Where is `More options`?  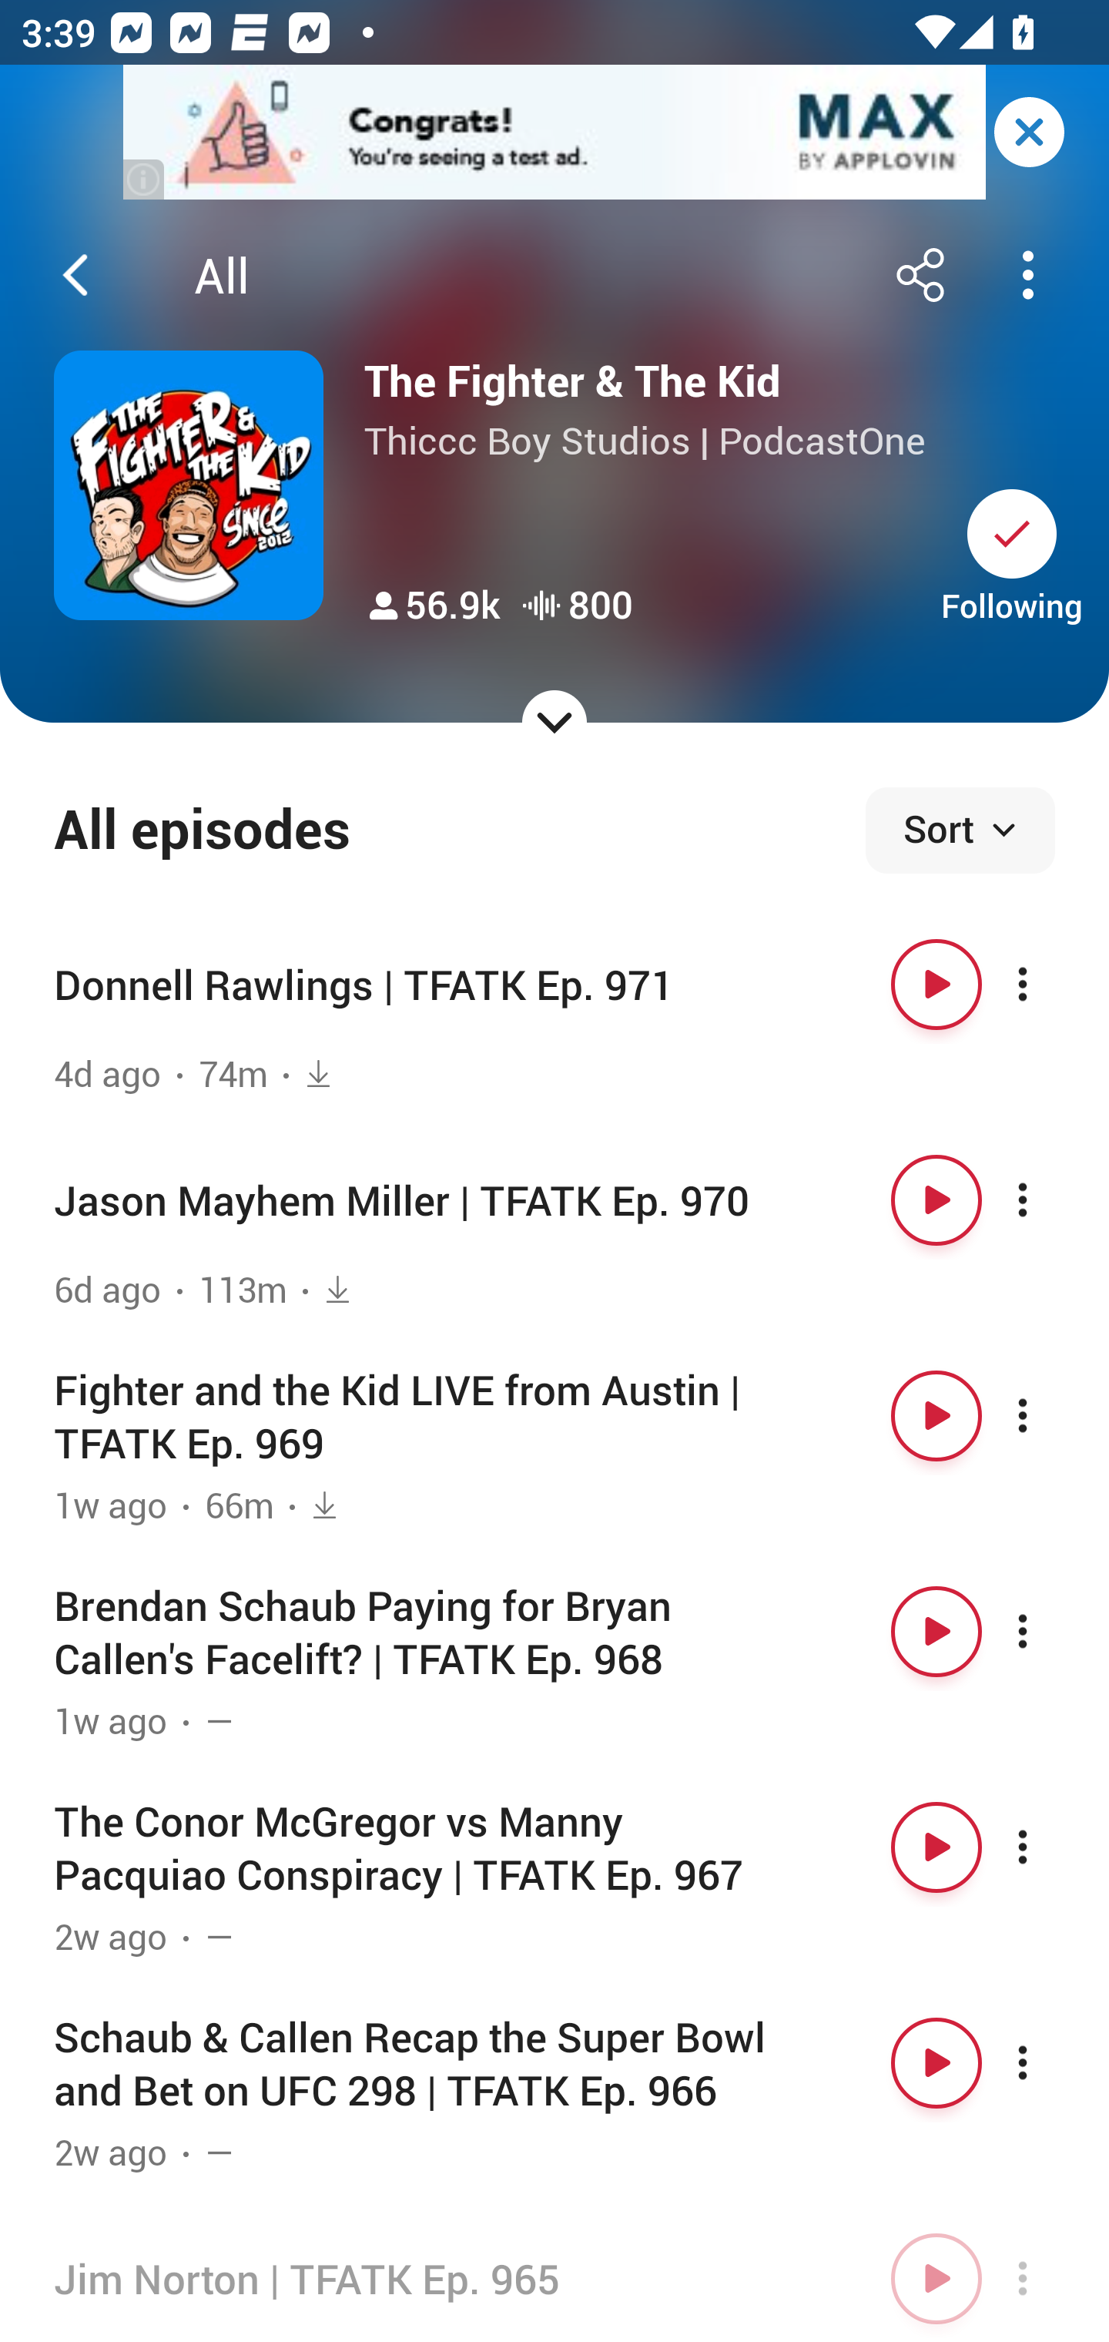 More options is located at coordinates (1049, 2278).